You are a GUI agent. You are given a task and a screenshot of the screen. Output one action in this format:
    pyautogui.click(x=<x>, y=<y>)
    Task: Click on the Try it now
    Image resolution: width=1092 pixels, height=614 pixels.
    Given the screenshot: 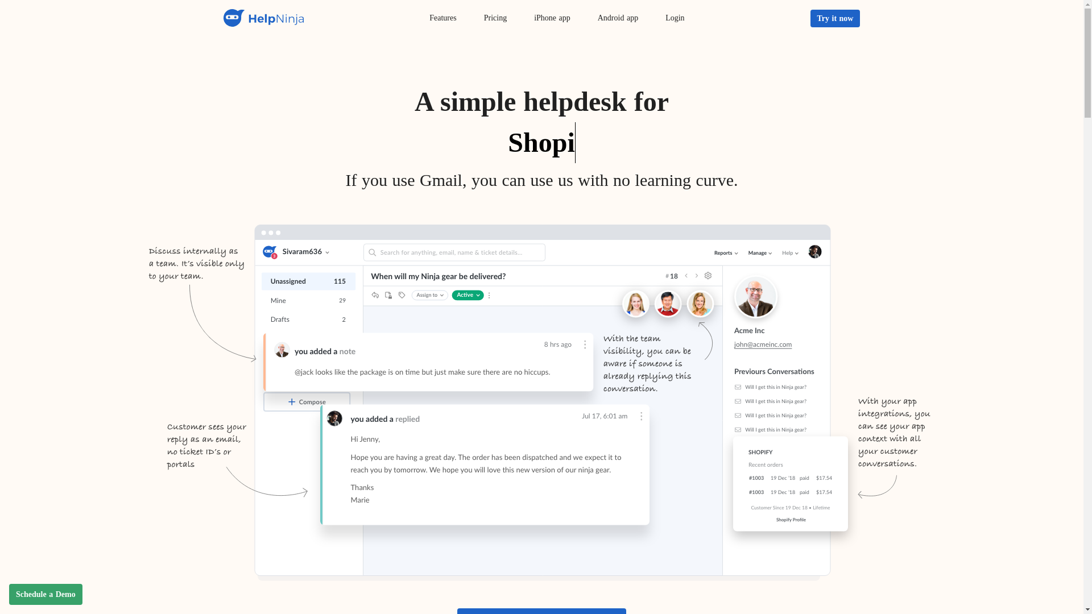 What is the action you would take?
    pyautogui.click(x=835, y=18)
    